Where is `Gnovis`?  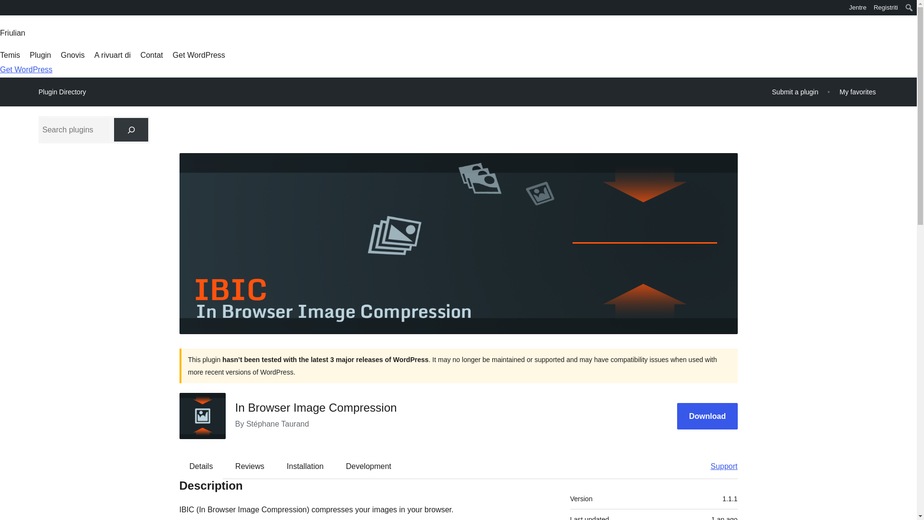
Gnovis is located at coordinates (73, 55).